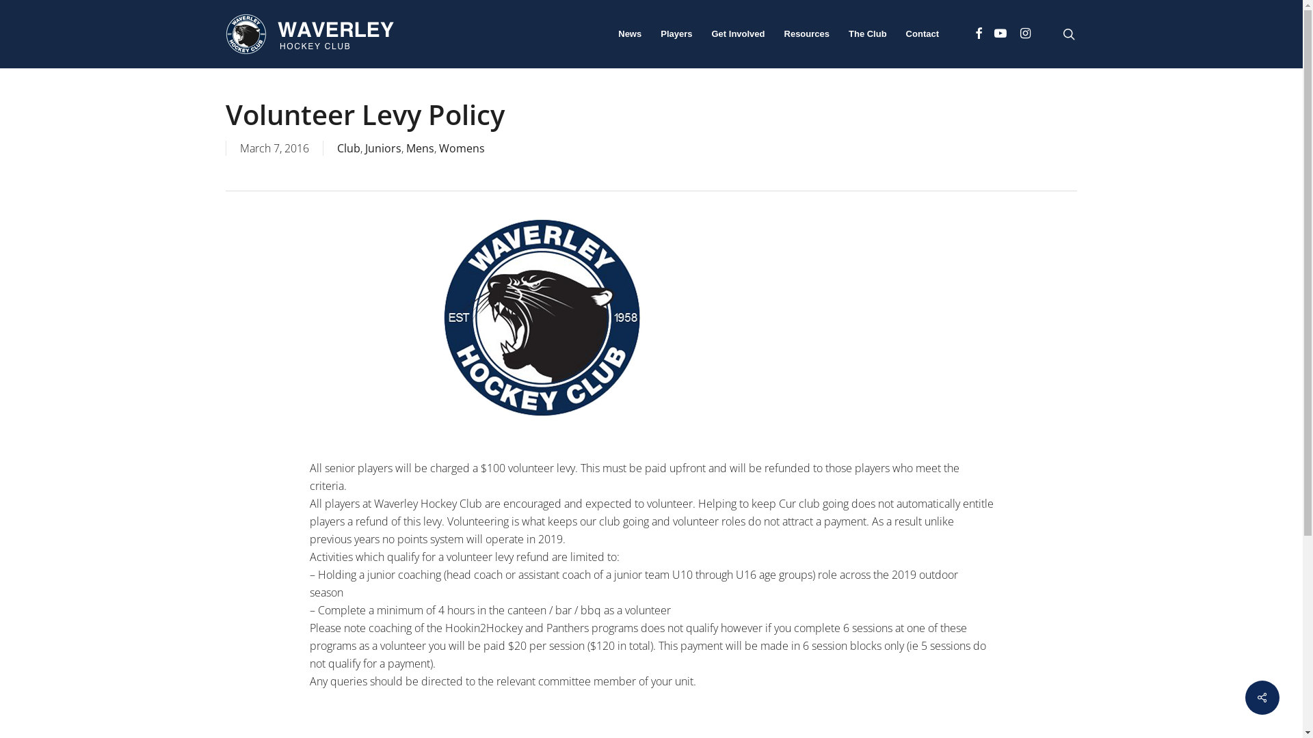  Describe the element at coordinates (807, 34) in the screenshot. I see `Resources` at that location.